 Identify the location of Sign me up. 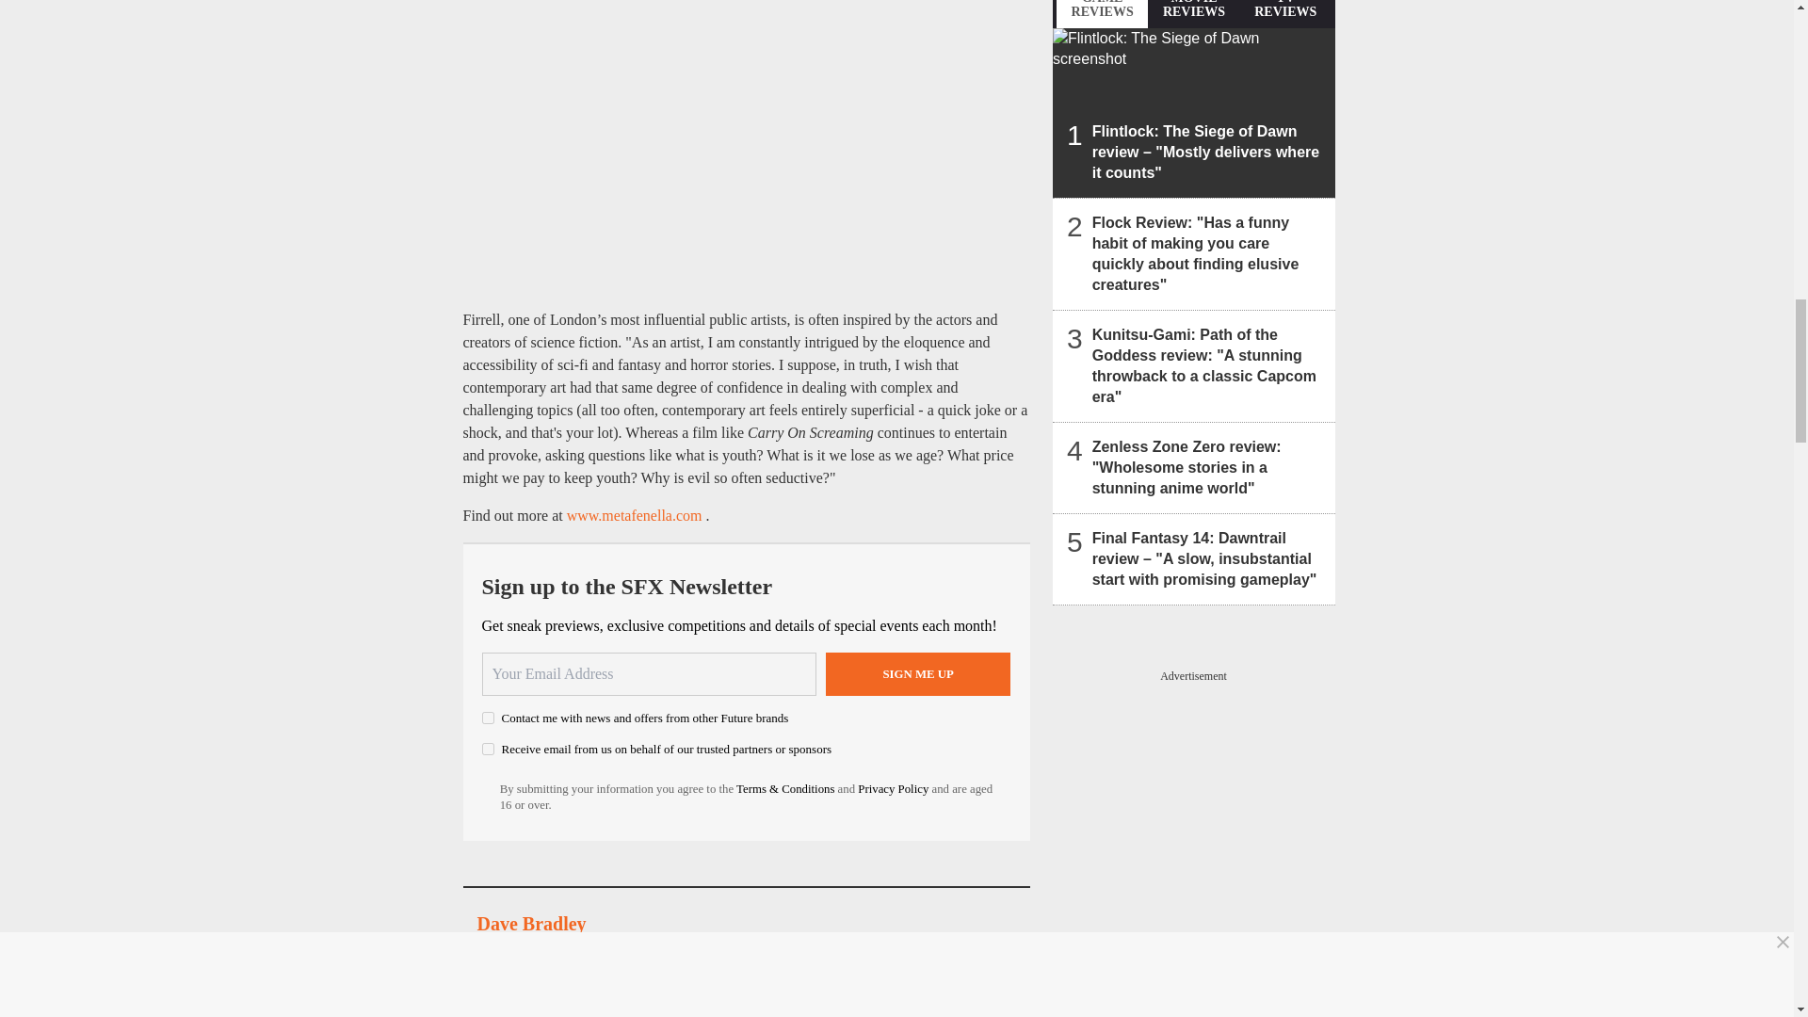
(918, 674).